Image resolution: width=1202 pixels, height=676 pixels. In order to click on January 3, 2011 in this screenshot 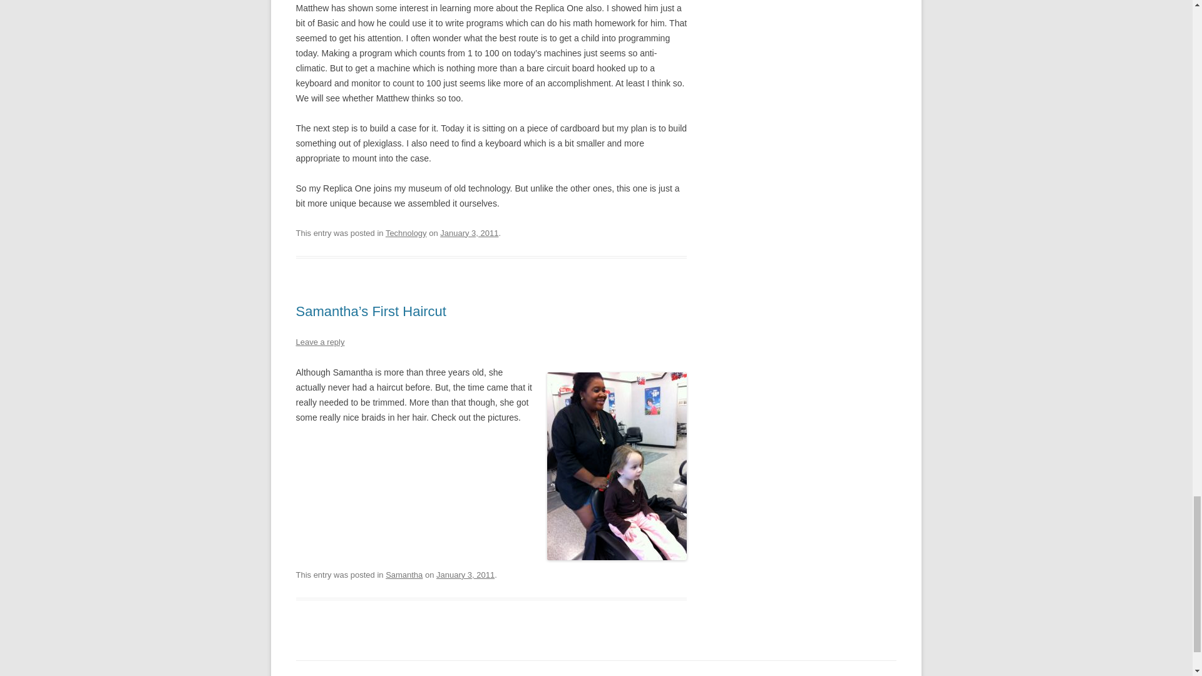, I will do `click(465, 575)`.